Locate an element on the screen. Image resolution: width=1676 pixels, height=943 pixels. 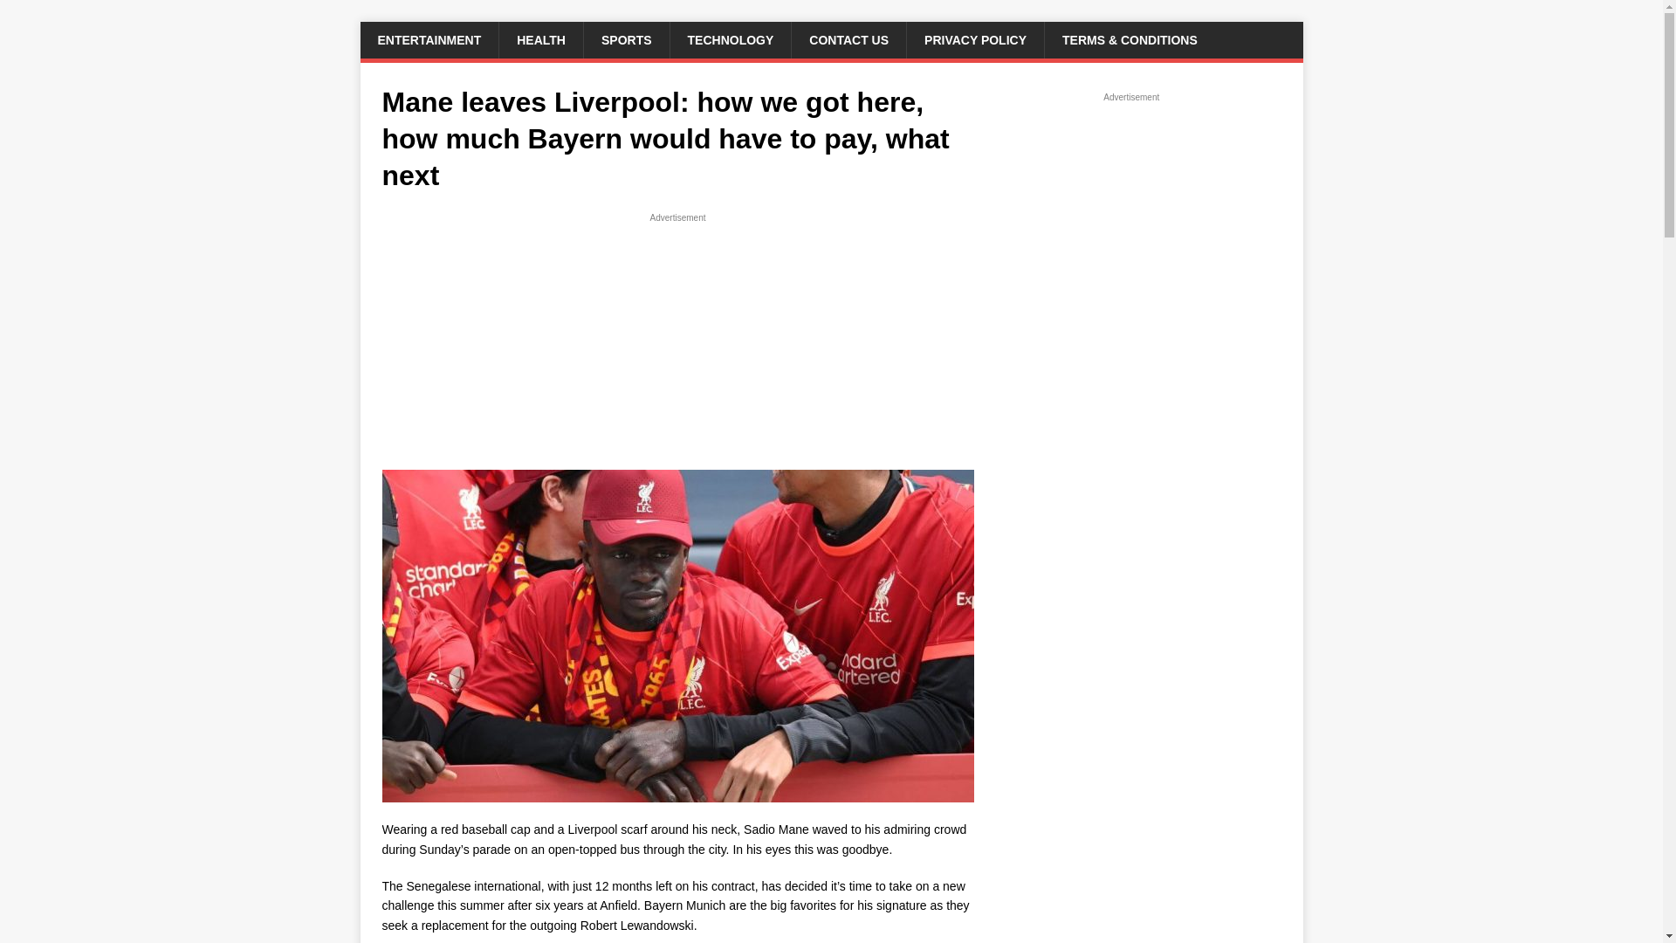
SPORTS is located at coordinates (626, 39).